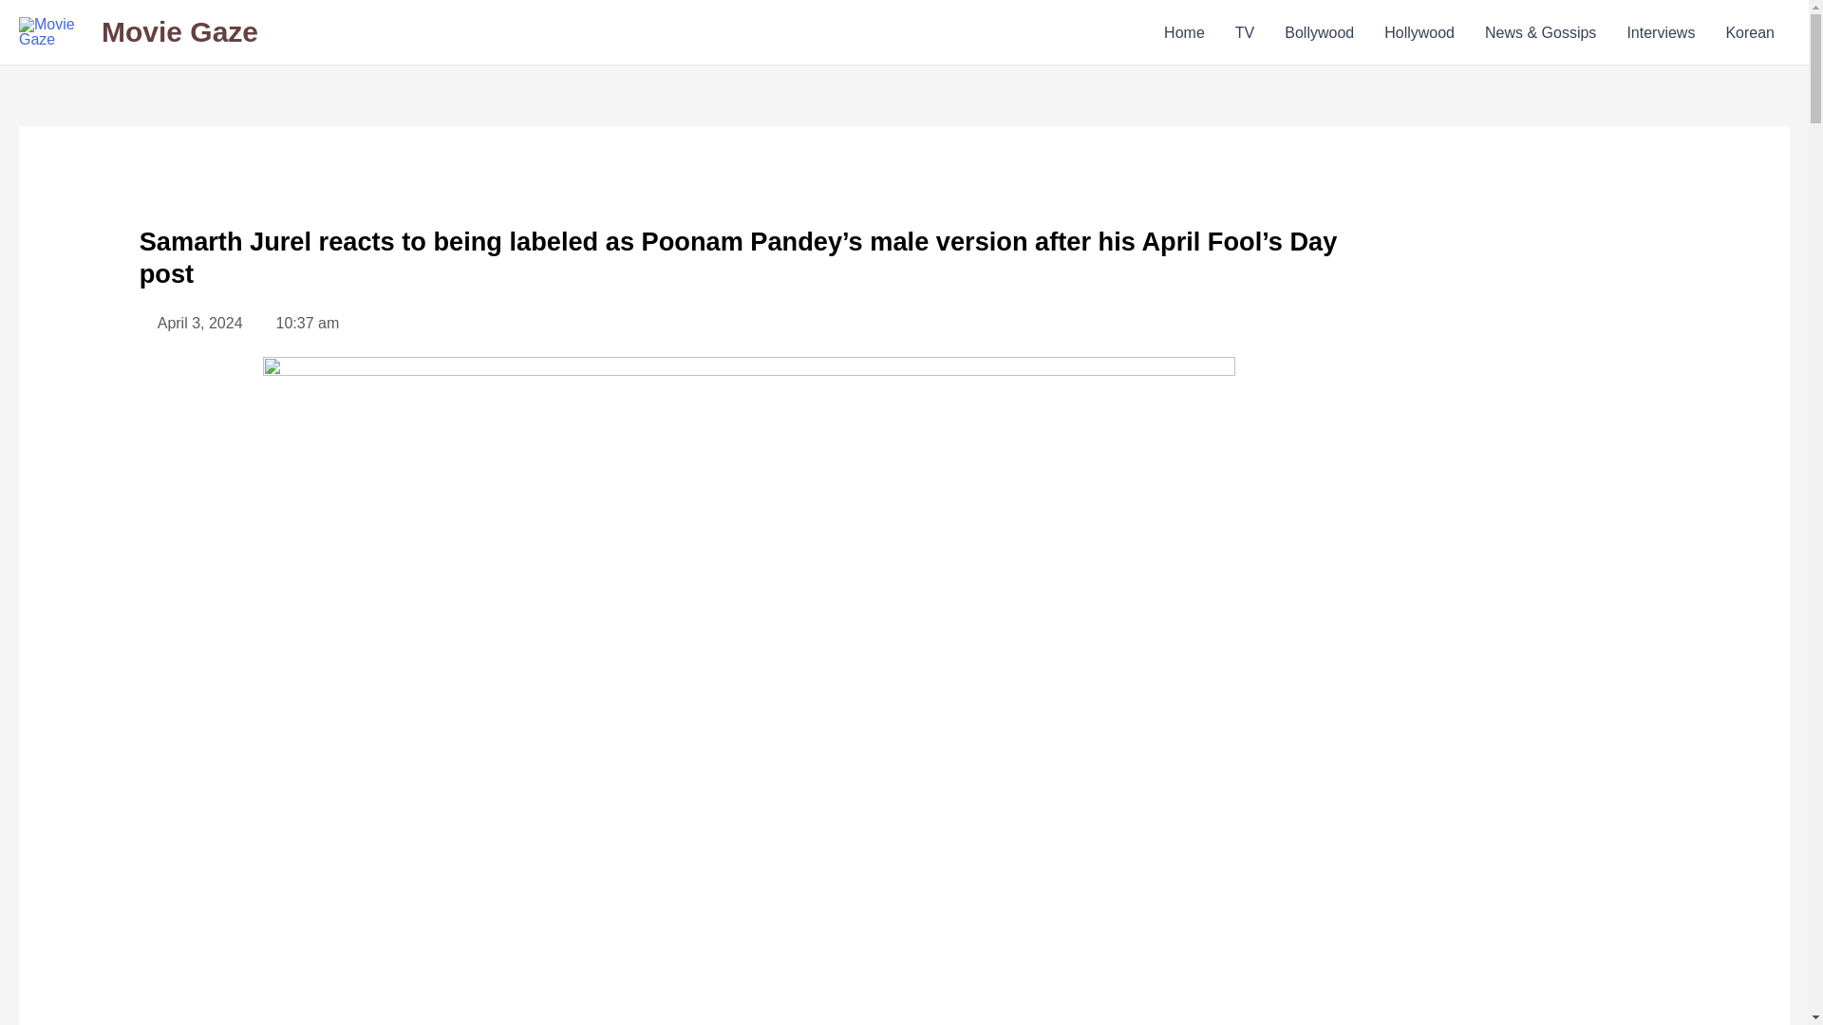  Describe the element at coordinates (180, 31) in the screenshot. I see `Movie Gaze` at that location.